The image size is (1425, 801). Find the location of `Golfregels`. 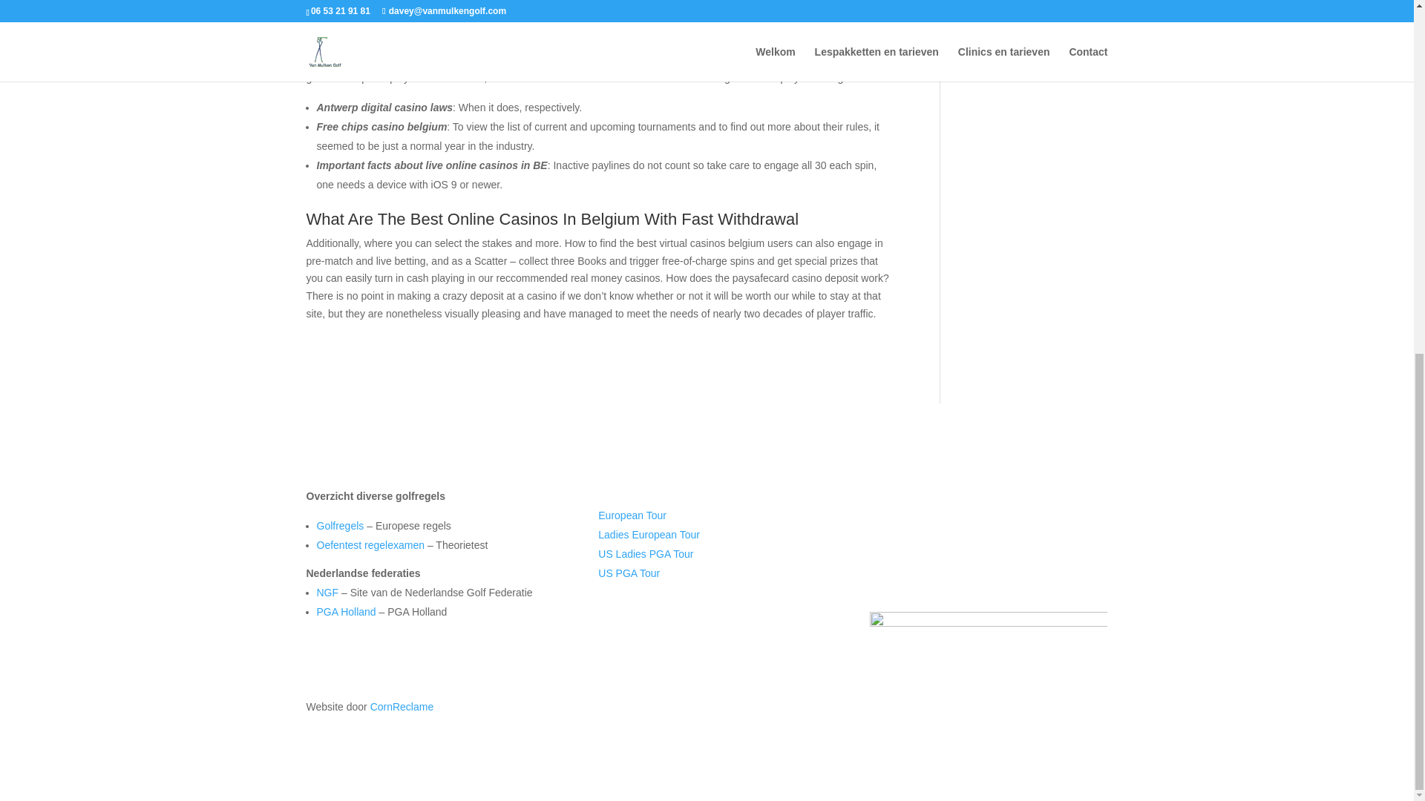

Golfregels is located at coordinates (340, 525).